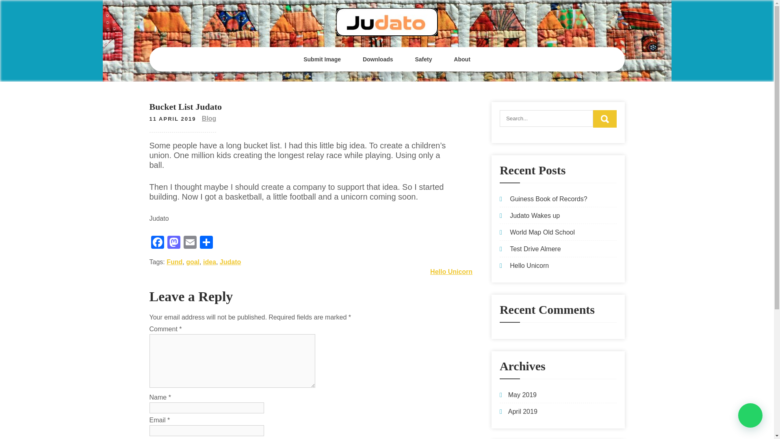 This screenshot has height=439, width=780. What do you see at coordinates (451, 272) in the screenshot?
I see `Hello Unicorn` at bounding box center [451, 272].